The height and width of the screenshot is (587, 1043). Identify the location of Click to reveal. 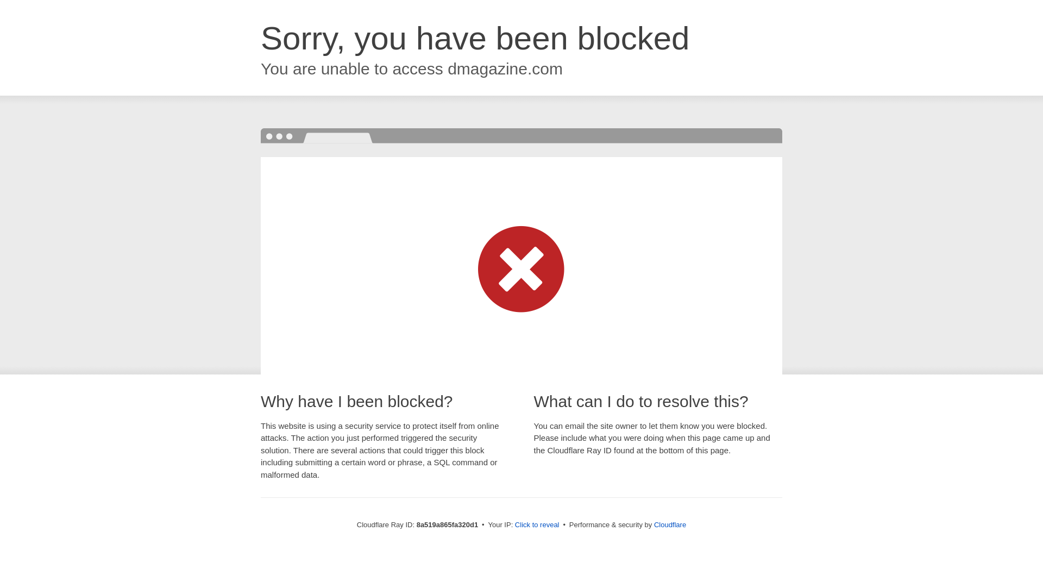
(537, 525).